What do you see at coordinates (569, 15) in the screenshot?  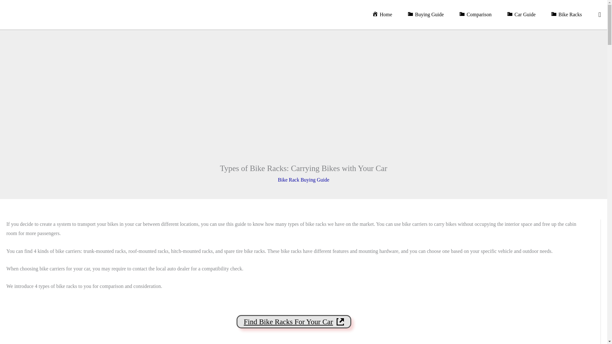 I see `Bike Racks` at bounding box center [569, 15].